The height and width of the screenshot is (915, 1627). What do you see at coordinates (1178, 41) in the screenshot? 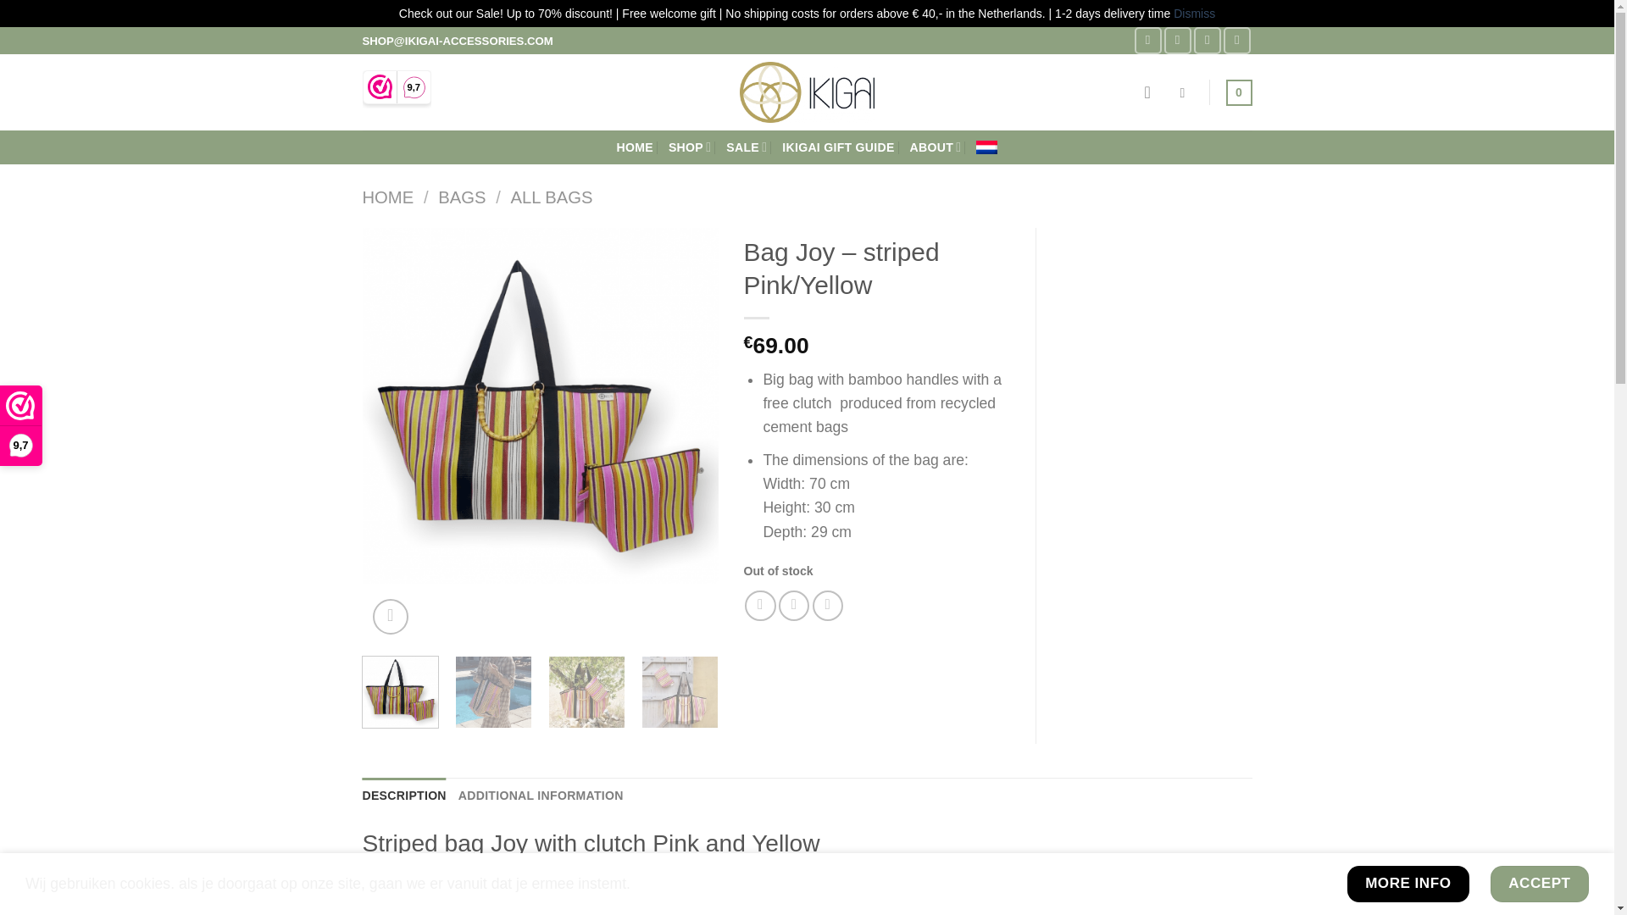
I see `Follow on Instagram` at bounding box center [1178, 41].